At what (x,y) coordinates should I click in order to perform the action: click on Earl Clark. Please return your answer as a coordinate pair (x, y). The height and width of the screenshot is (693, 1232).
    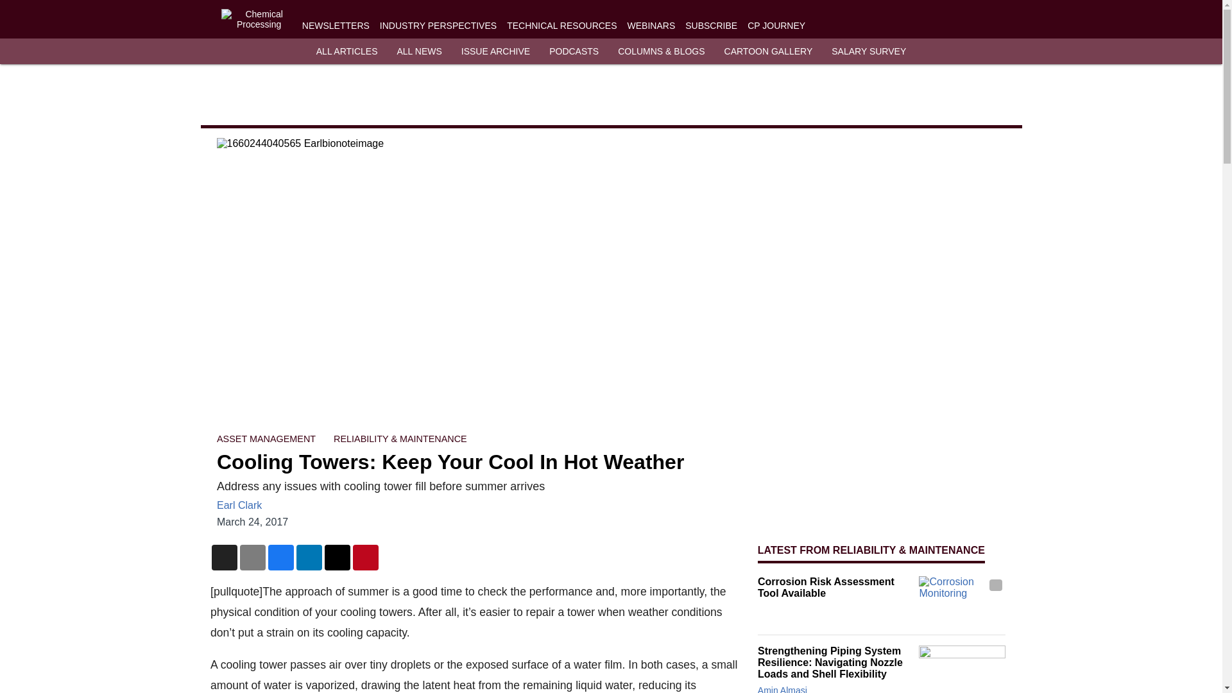
    Looking at the image, I should click on (239, 504).